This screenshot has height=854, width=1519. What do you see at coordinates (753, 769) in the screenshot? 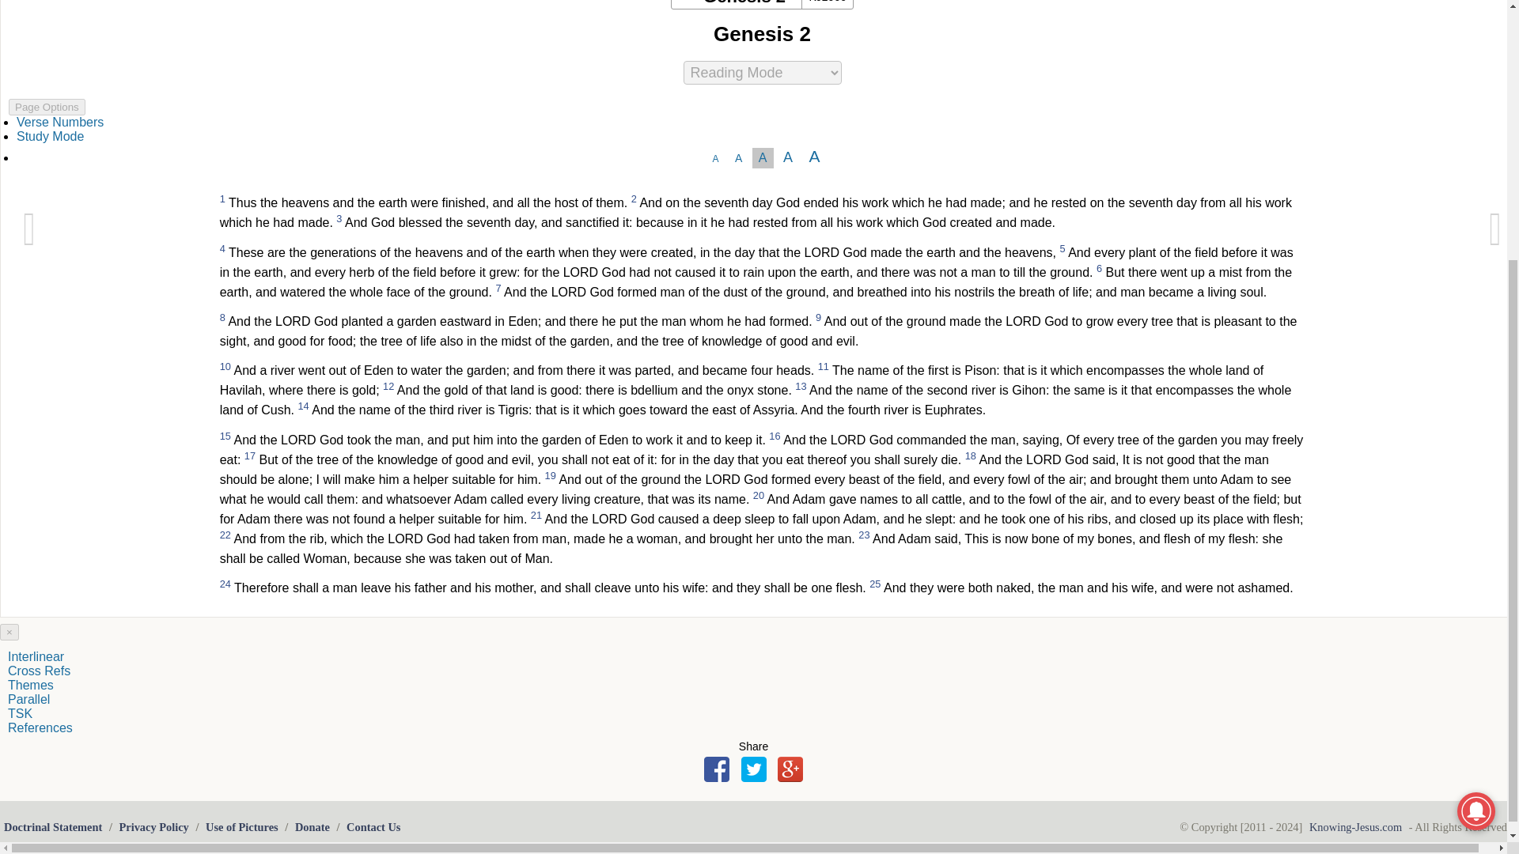
I see `Share with Twitter` at bounding box center [753, 769].